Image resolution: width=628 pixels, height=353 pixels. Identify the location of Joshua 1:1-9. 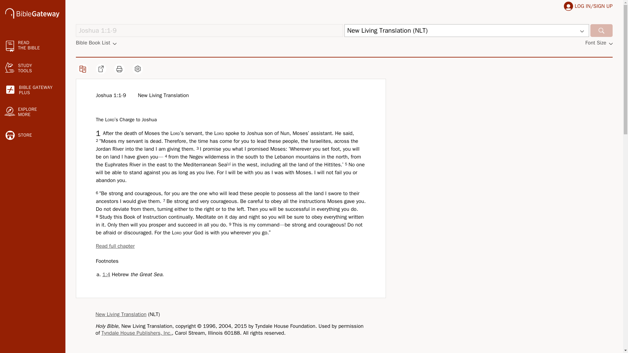
(209, 31).